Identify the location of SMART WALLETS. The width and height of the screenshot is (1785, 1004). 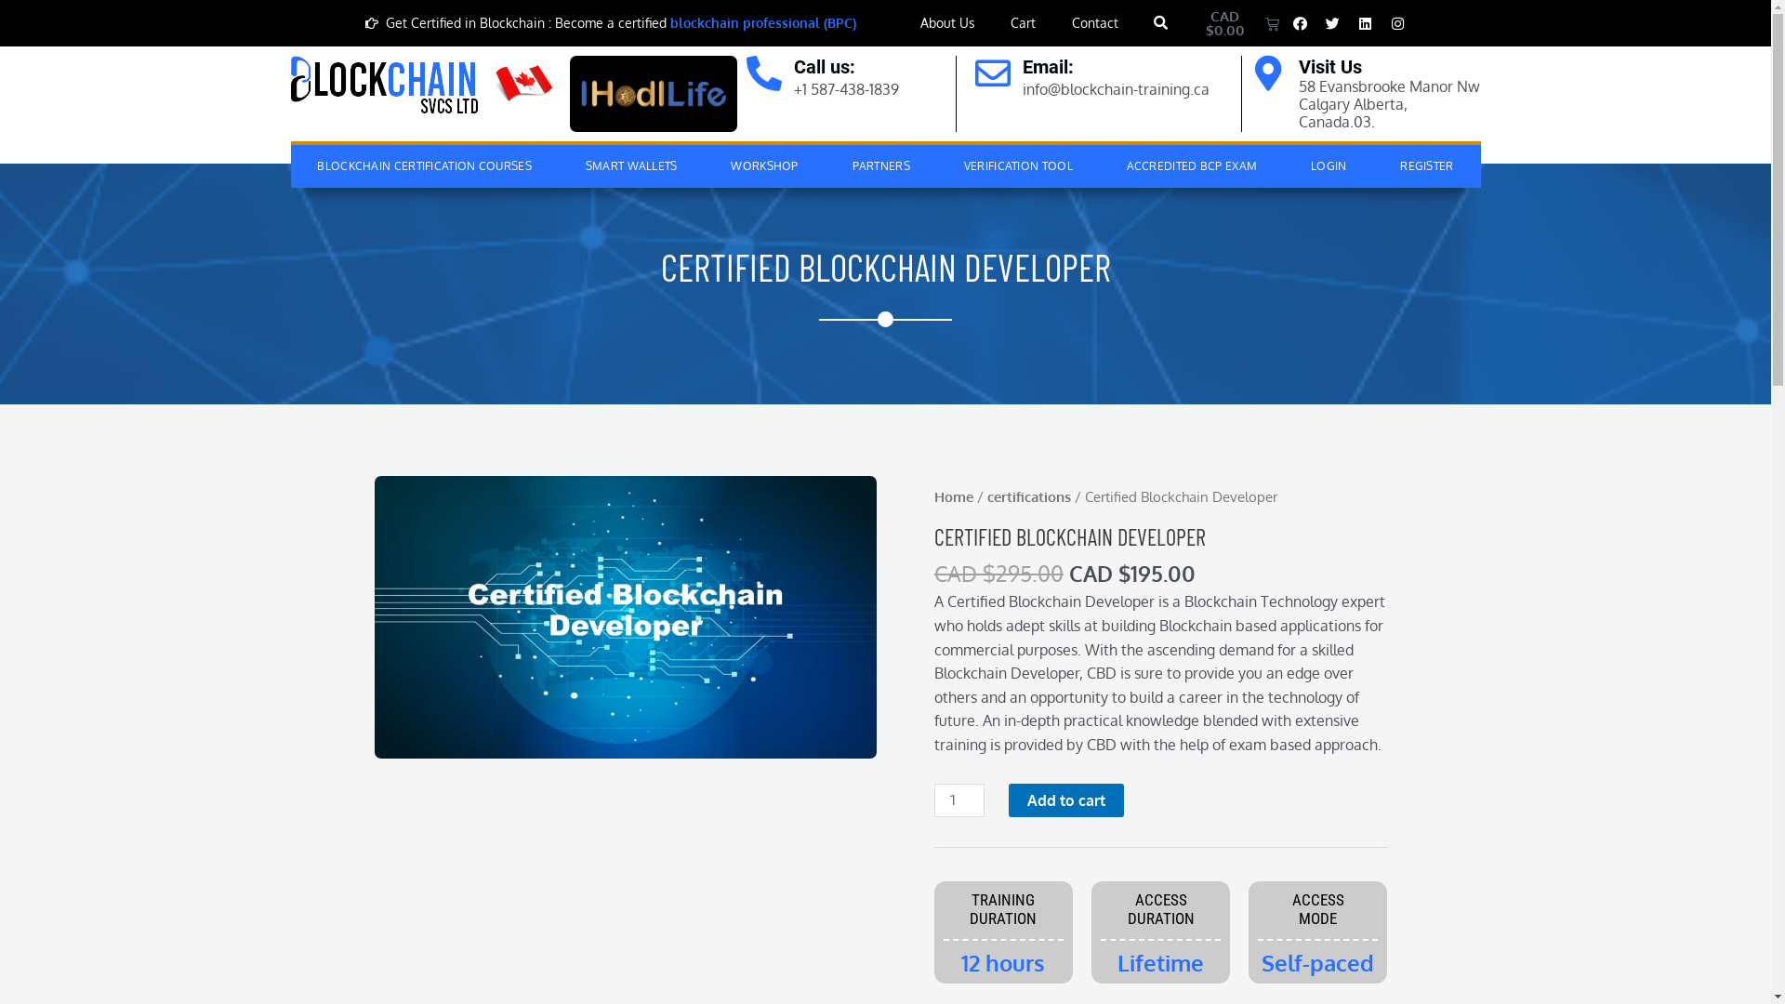
(632, 165).